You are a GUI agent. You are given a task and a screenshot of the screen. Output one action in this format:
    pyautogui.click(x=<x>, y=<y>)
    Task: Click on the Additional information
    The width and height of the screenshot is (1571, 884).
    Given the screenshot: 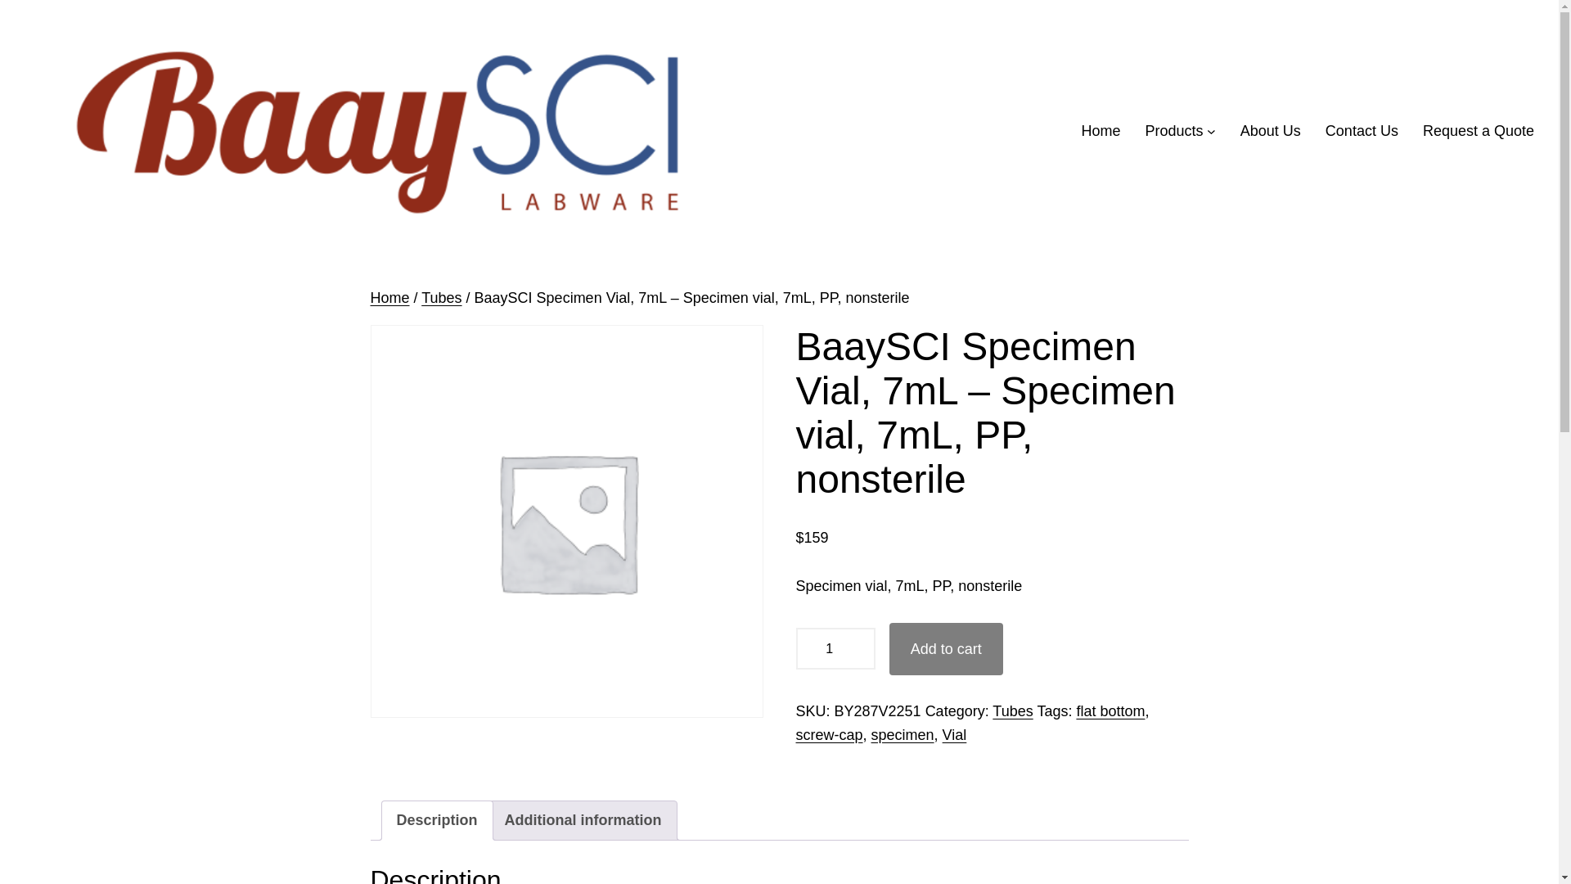 What is the action you would take?
    pyautogui.click(x=583, y=820)
    